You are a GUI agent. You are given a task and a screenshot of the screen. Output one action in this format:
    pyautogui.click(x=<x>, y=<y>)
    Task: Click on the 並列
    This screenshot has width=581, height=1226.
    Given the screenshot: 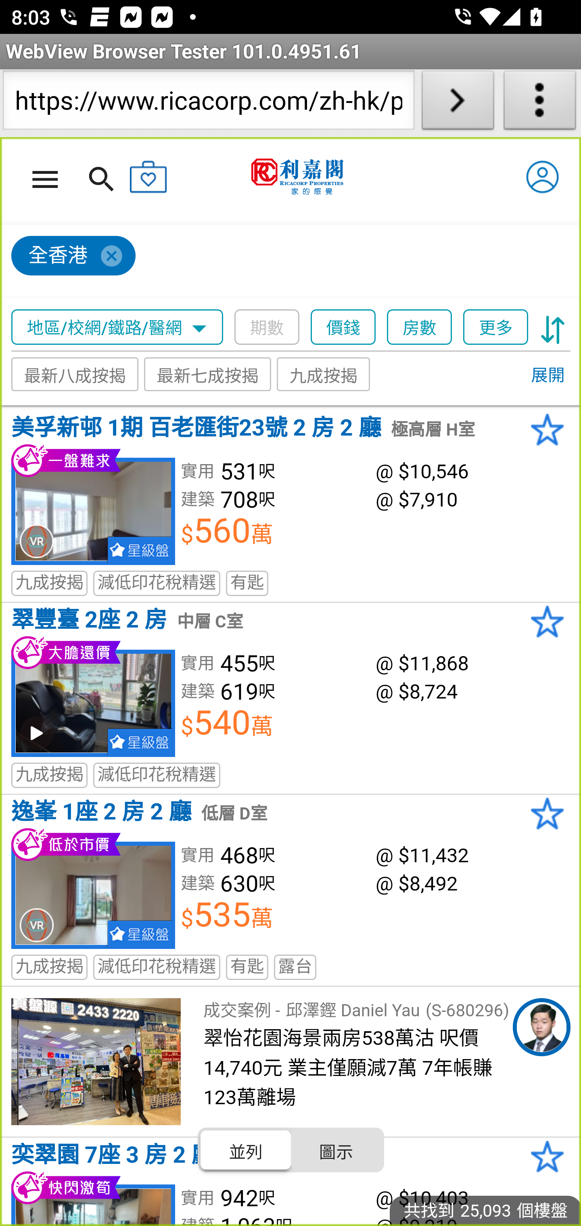 What is the action you would take?
    pyautogui.click(x=246, y=1150)
    